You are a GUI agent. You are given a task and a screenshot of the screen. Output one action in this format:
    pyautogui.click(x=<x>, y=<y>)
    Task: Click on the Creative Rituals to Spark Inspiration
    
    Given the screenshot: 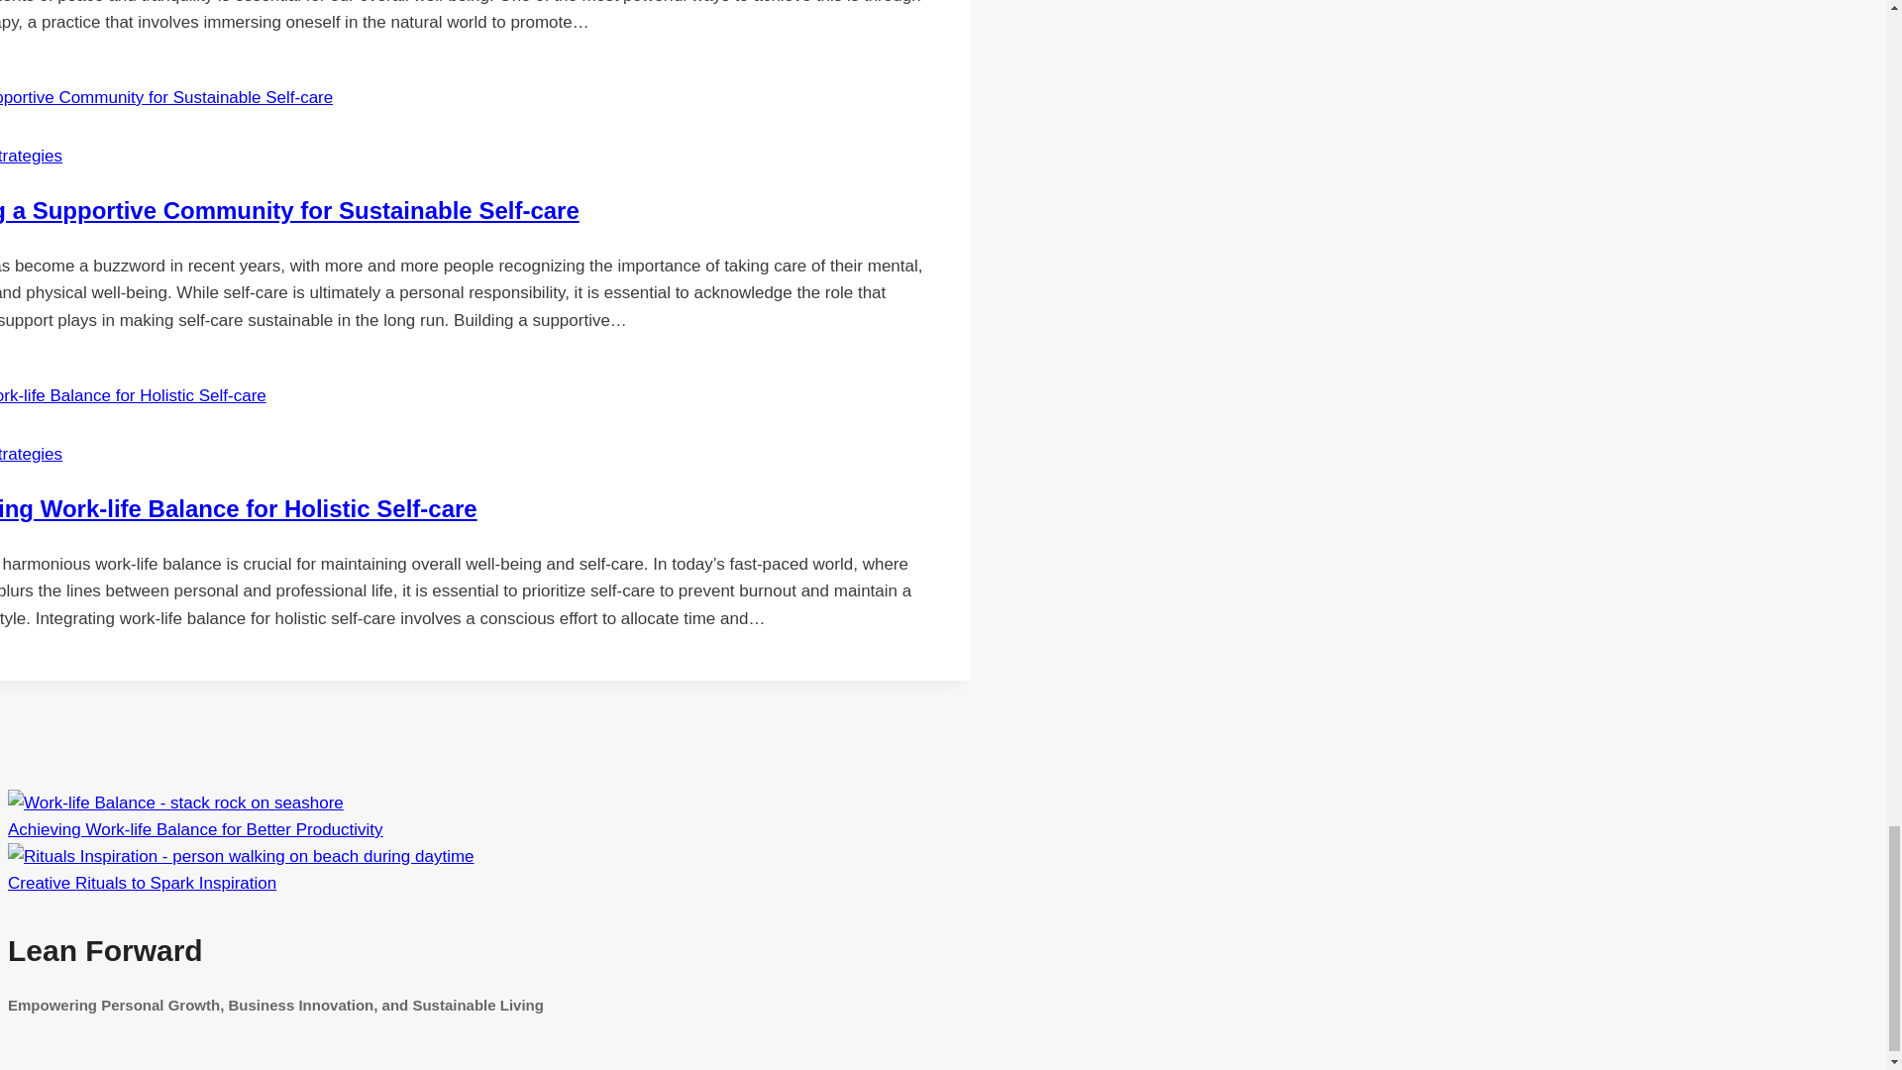 What is the action you would take?
    pyautogui.click(x=240, y=856)
    